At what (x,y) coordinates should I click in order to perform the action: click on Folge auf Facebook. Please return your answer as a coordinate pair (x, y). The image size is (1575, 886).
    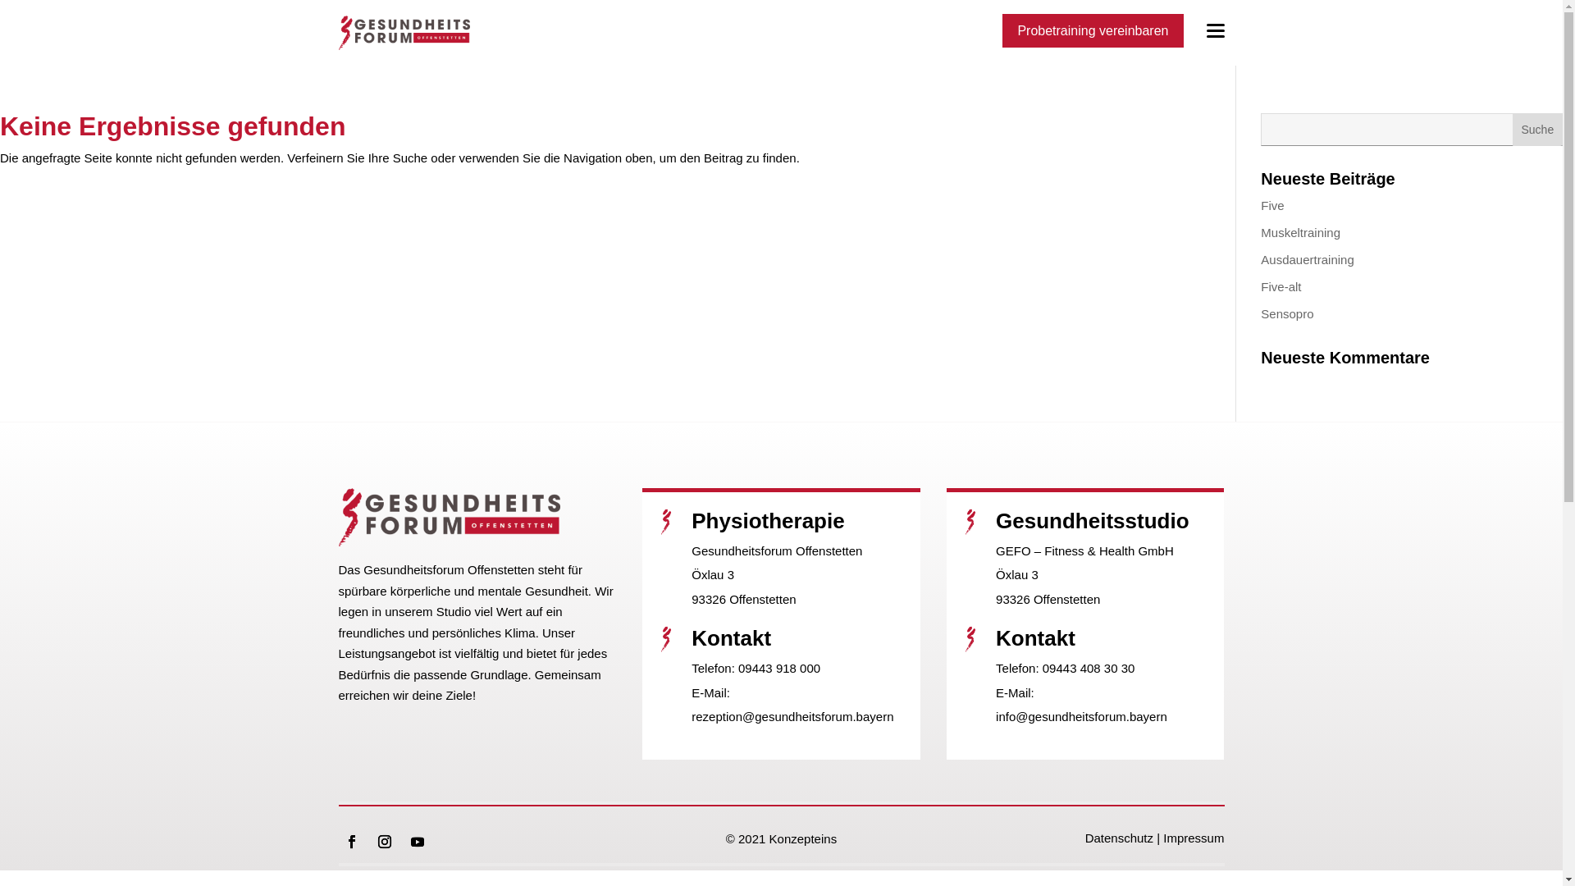
    Looking at the image, I should click on (351, 842).